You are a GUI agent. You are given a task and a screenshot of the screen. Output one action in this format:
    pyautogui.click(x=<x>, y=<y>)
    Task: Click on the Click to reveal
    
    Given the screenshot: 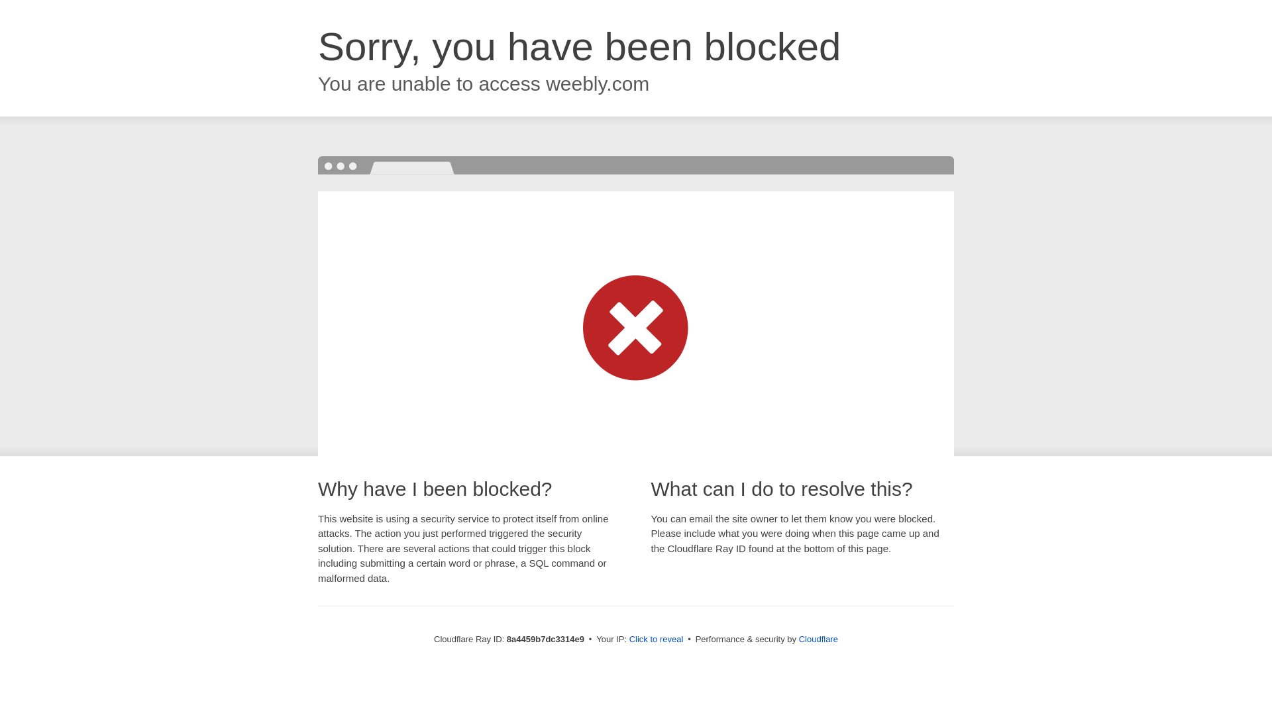 What is the action you would take?
    pyautogui.click(x=657, y=640)
    